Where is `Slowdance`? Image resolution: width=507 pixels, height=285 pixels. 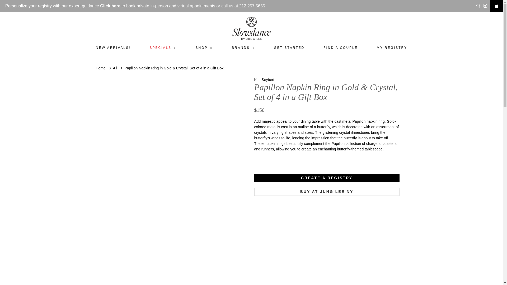
Slowdance is located at coordinates (251, 28).